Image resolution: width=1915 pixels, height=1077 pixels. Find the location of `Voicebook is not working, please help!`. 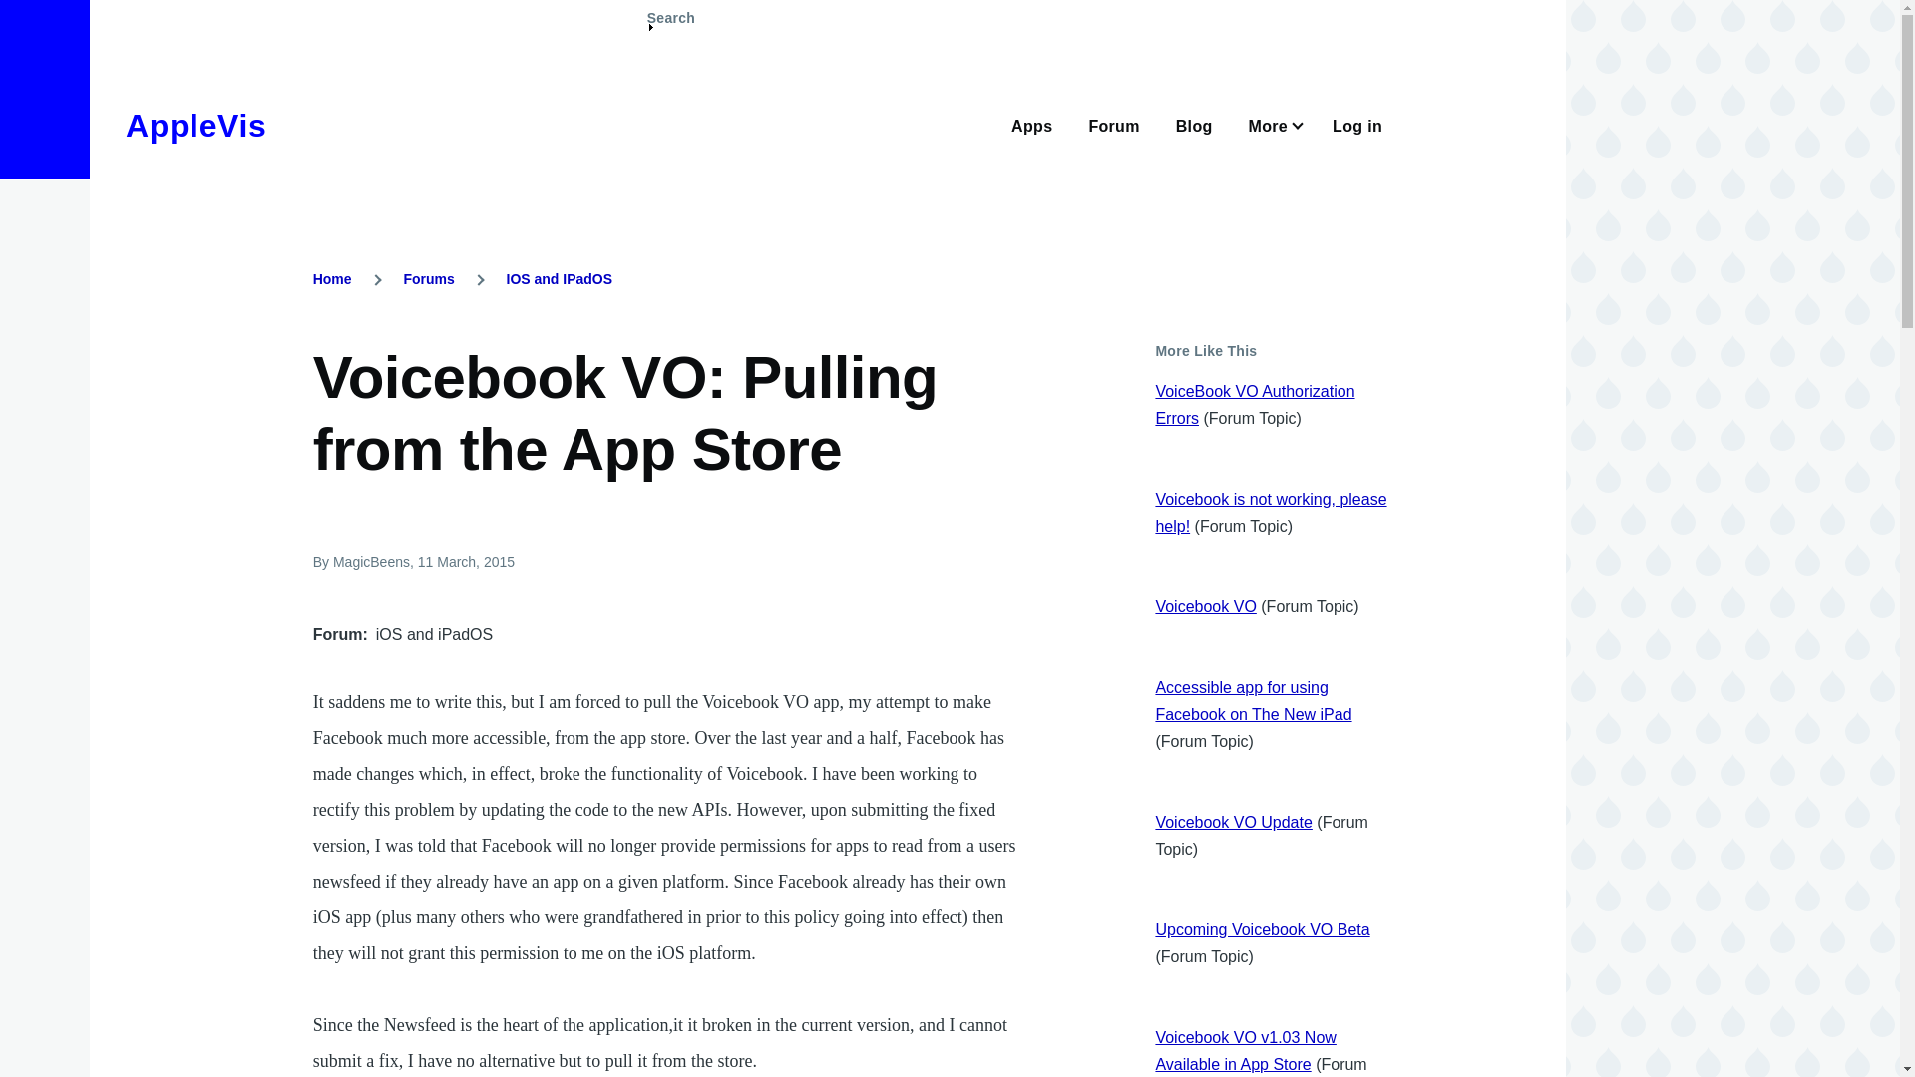

Voicebook is not working, please help! is located at coordinates (1271, 513).